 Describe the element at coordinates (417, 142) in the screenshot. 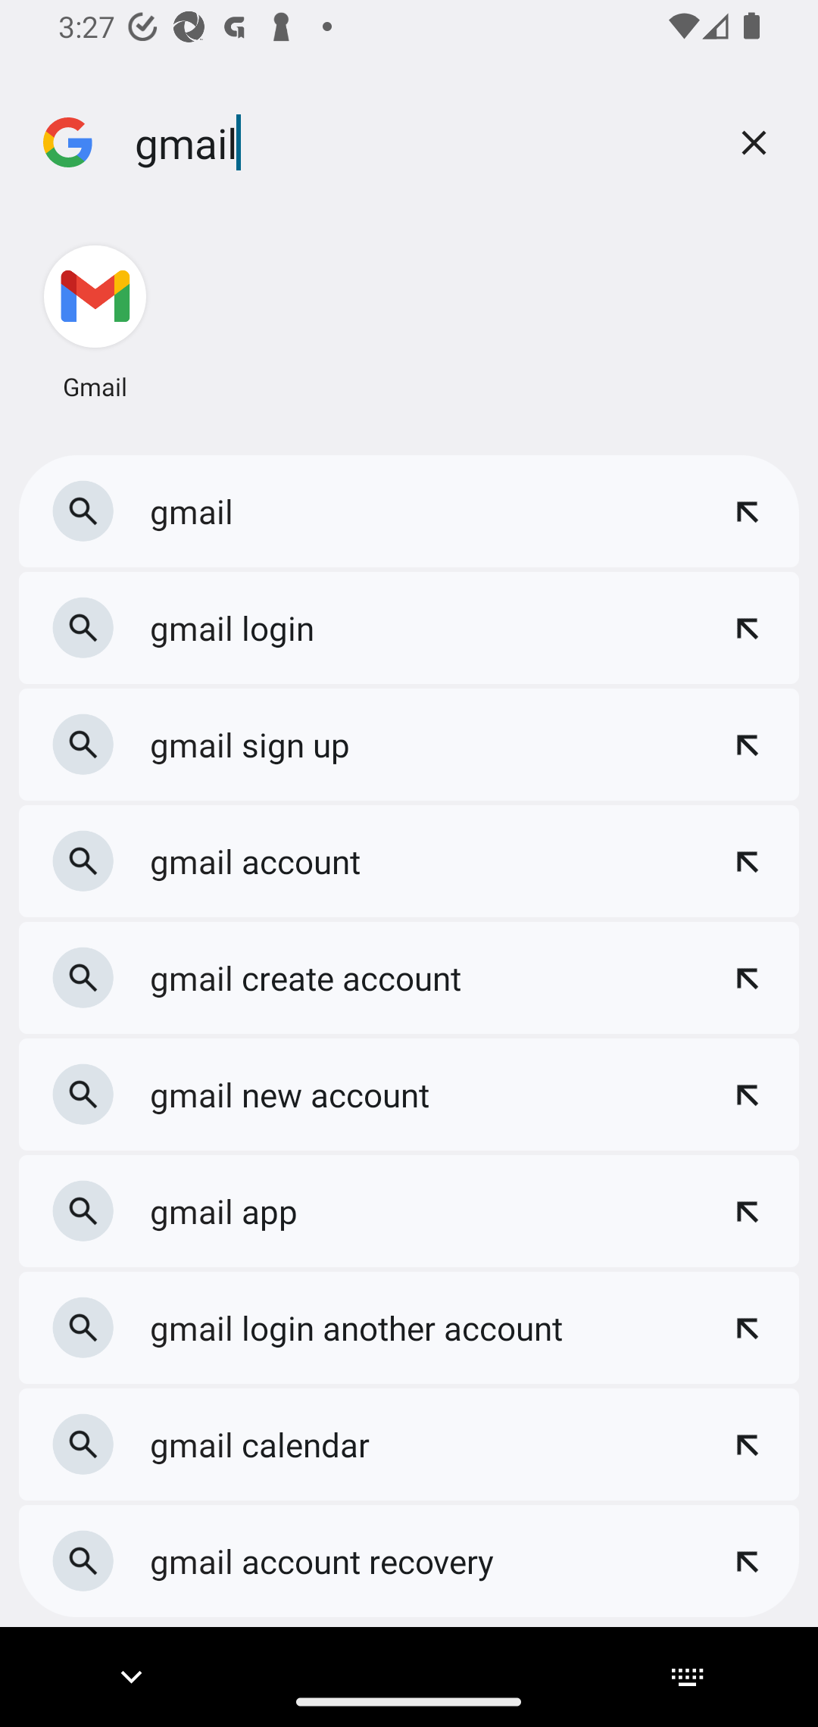

I see `gmail` at that location.